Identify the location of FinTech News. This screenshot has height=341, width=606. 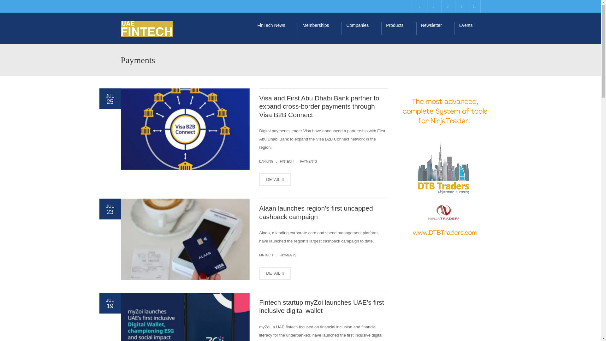
(275, 28).